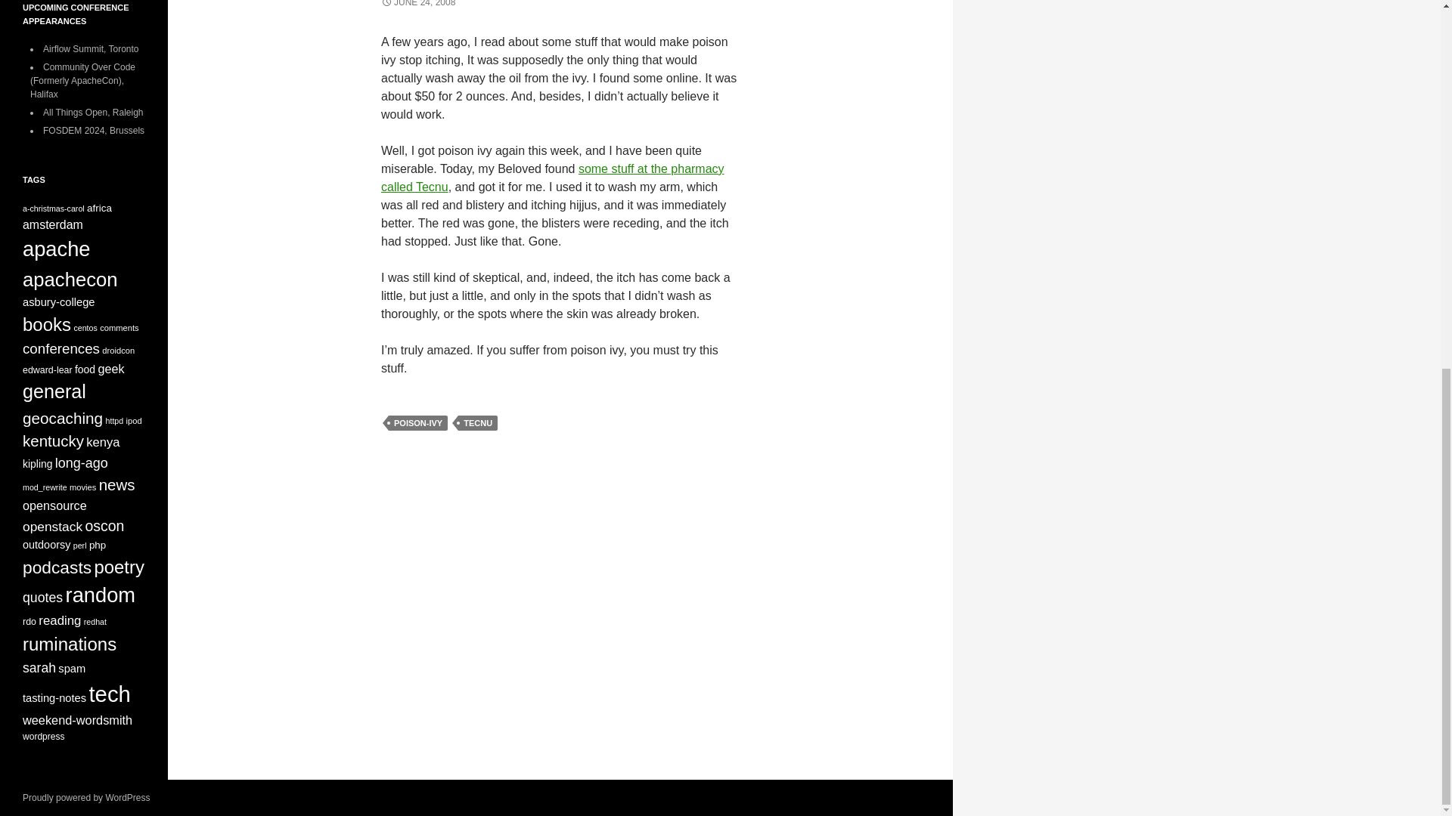  Describe the element at coordinates (85, 327) in the screenshot. I see `centos` at that location.